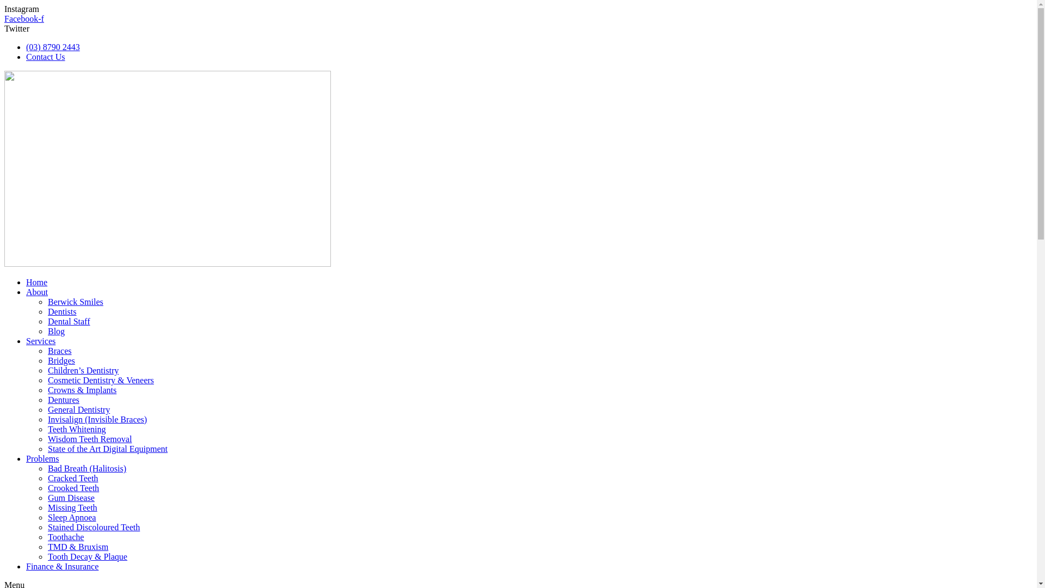 The image size is (1045, 588). What do you see at coordinates (42, 458) in the screenshot?
I see `Problems` at bounding box center [42, 458].